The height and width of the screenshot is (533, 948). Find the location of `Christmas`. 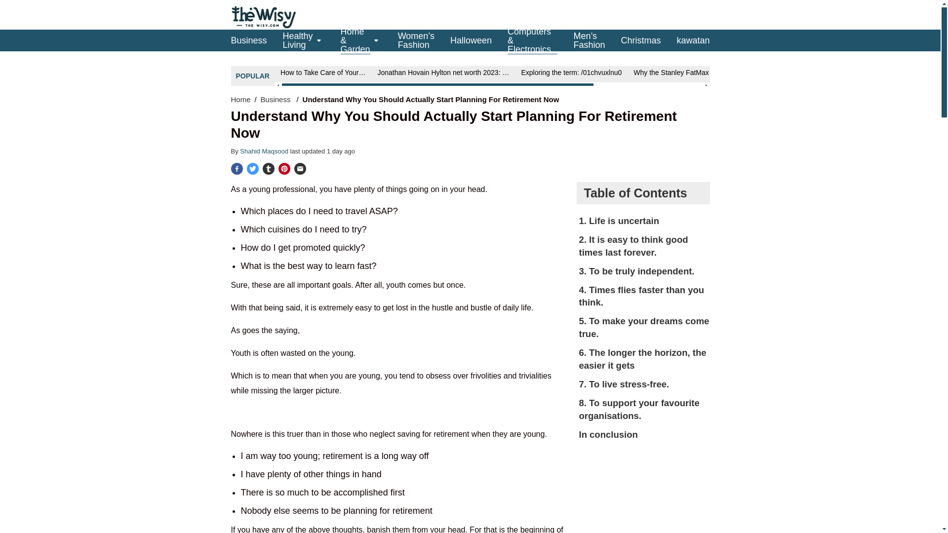

Christmas is located at coordinates (641, 40).